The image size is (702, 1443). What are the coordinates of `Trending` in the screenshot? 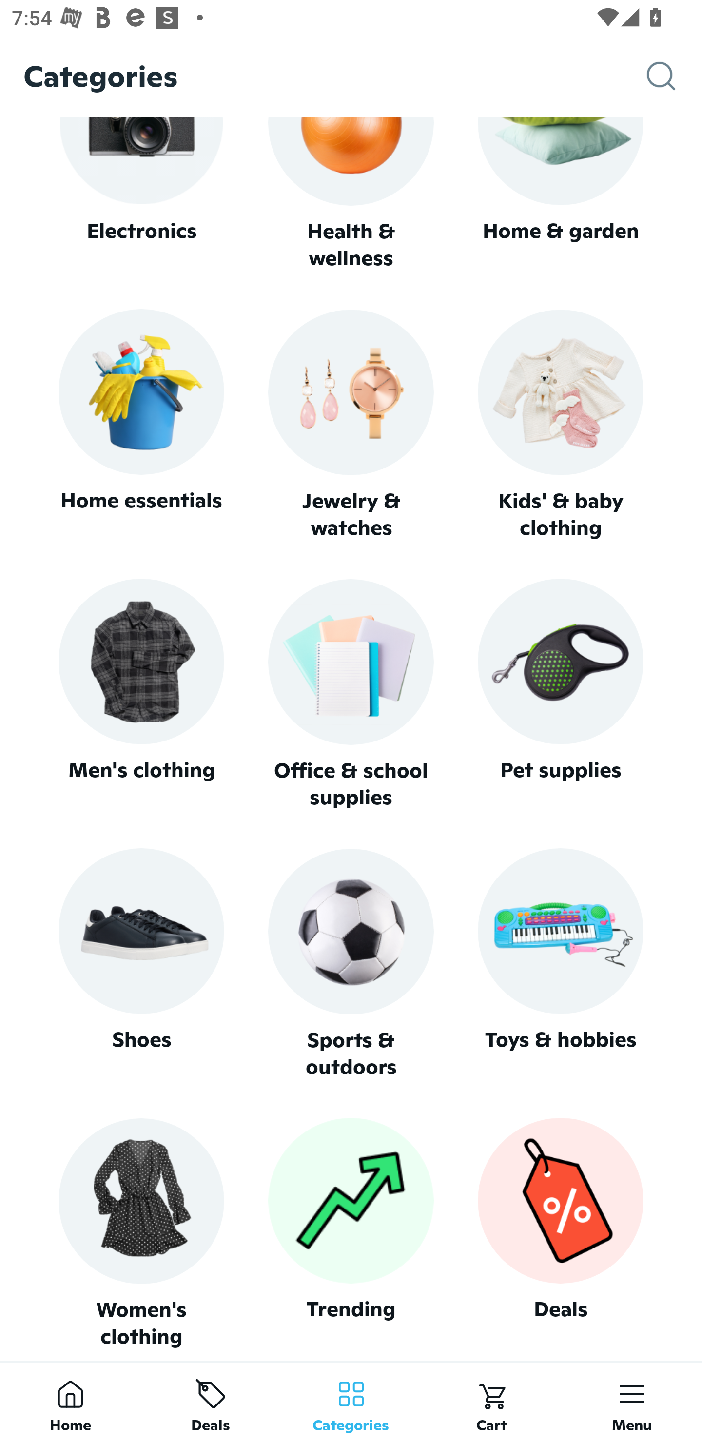 It's located at (351, 1233).